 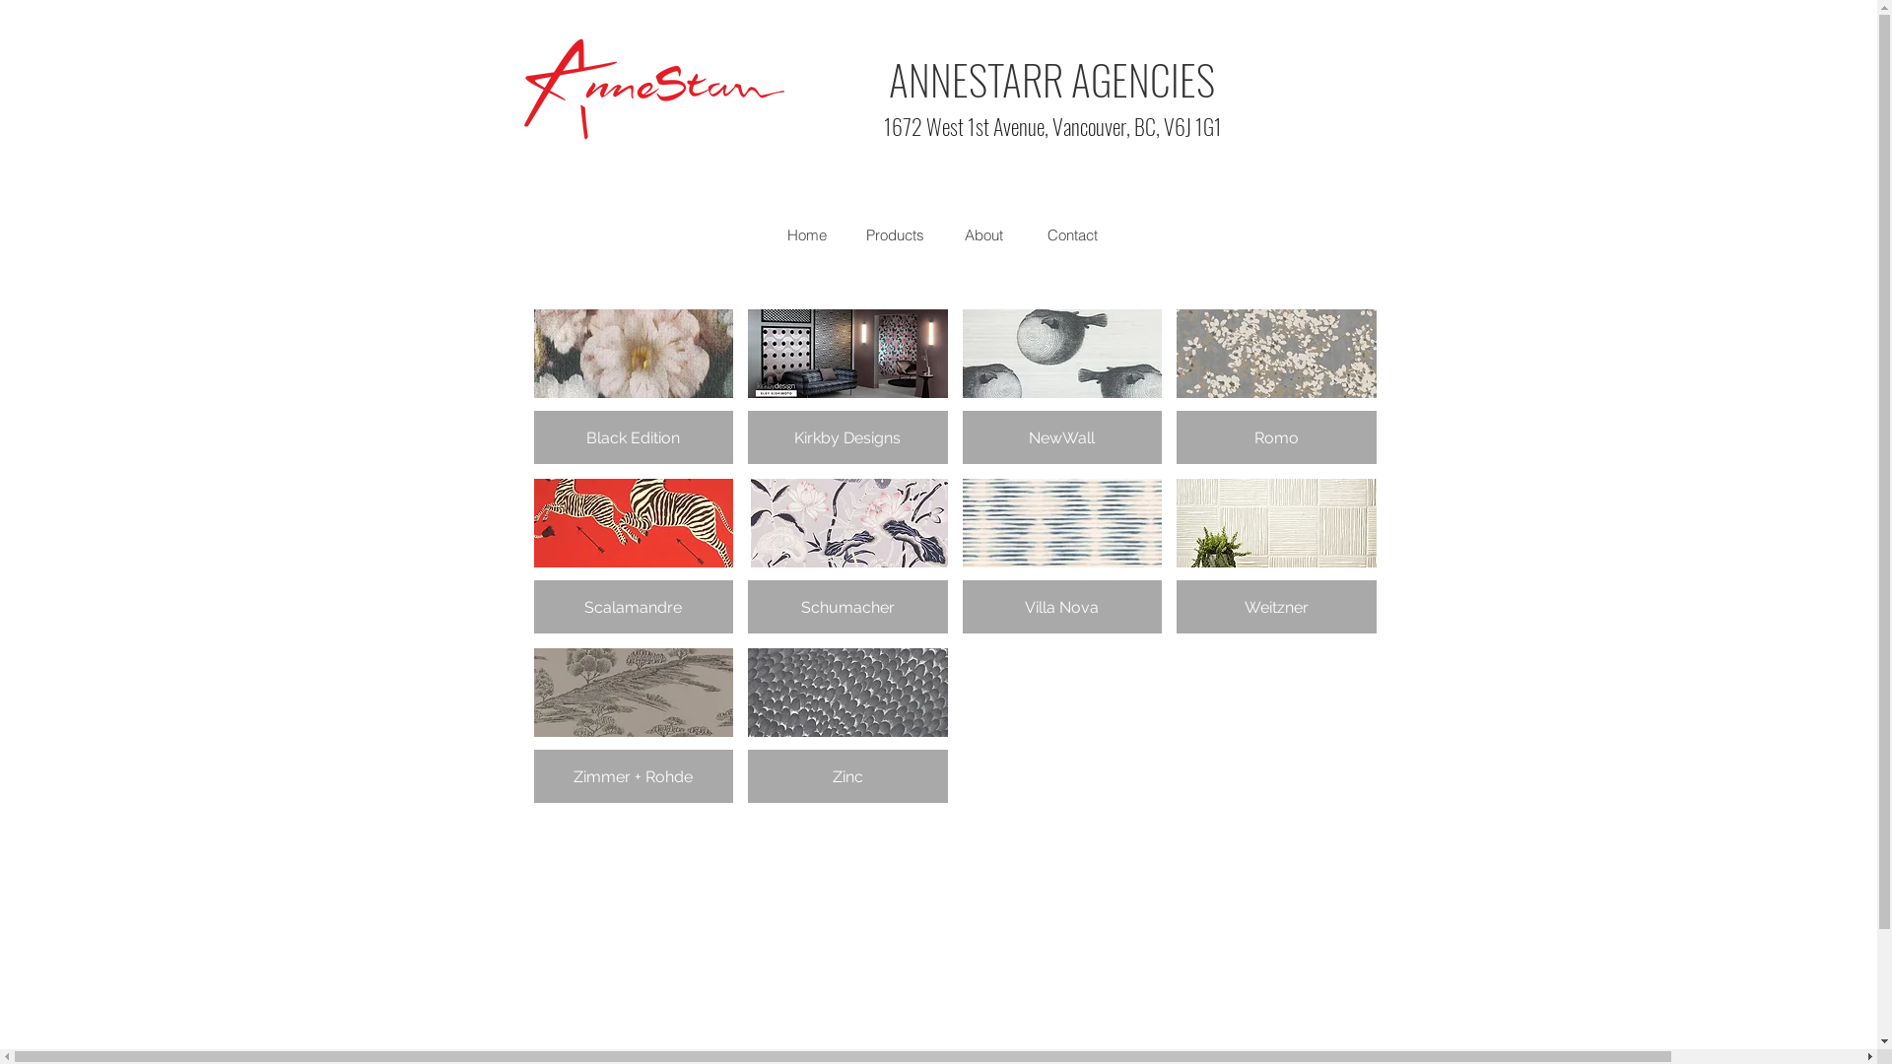 What do you see at coordinates (847, 556) in the screenshot?
I see `Schumacher` at bounding box center [847, 556].